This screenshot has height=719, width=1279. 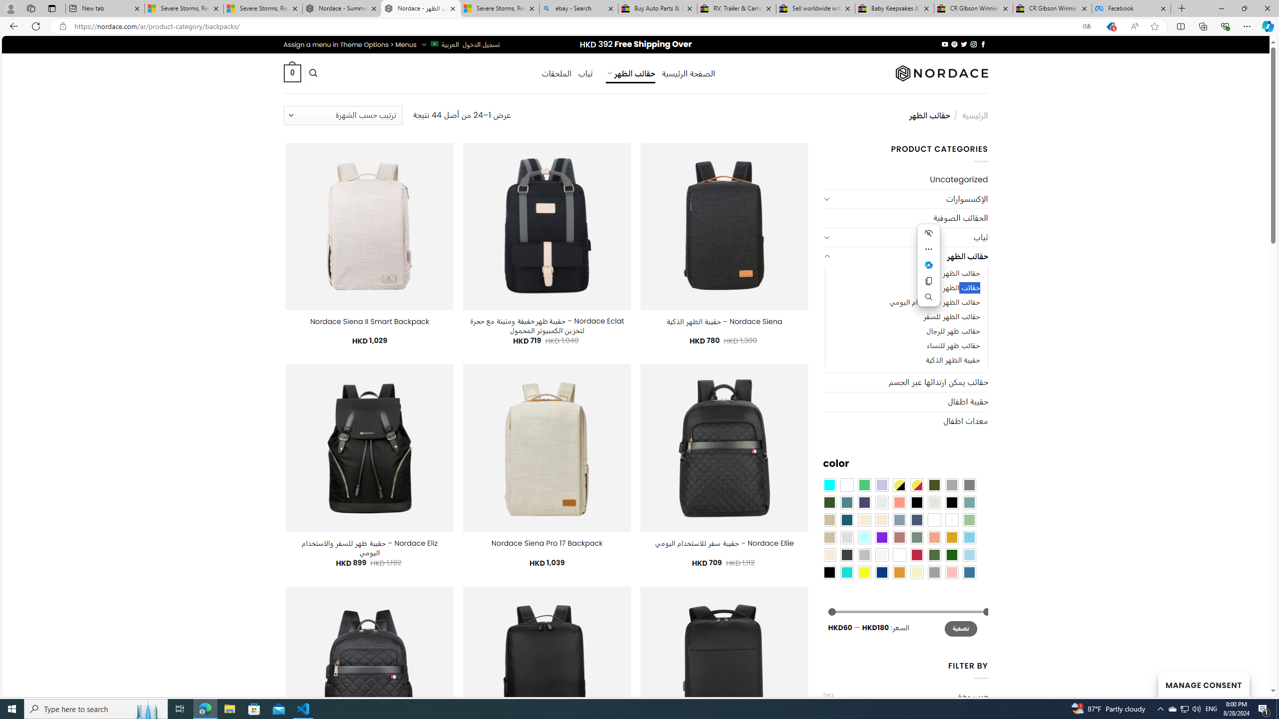 What do you see at coordinates (969, 520) in the screenshot?
I see `Light Green` at bounding box center [969, 520].